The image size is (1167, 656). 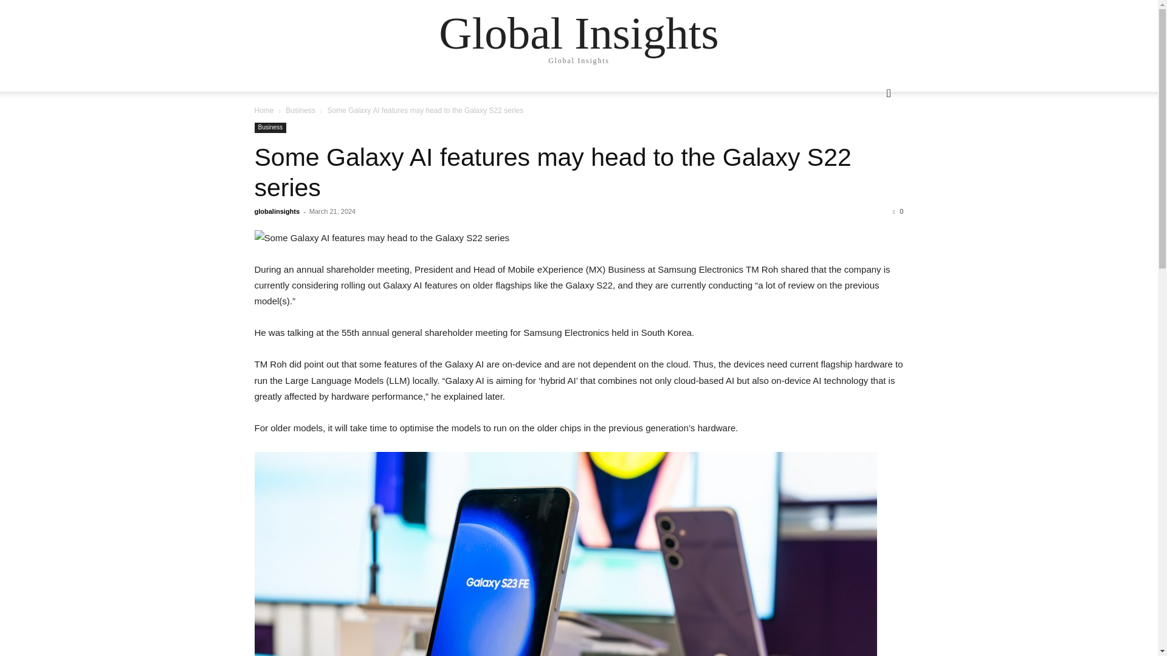 What do you see at coordinates (277, 211) in the screenshot?
I see `globalinsights` at bounding box center [277, 211].